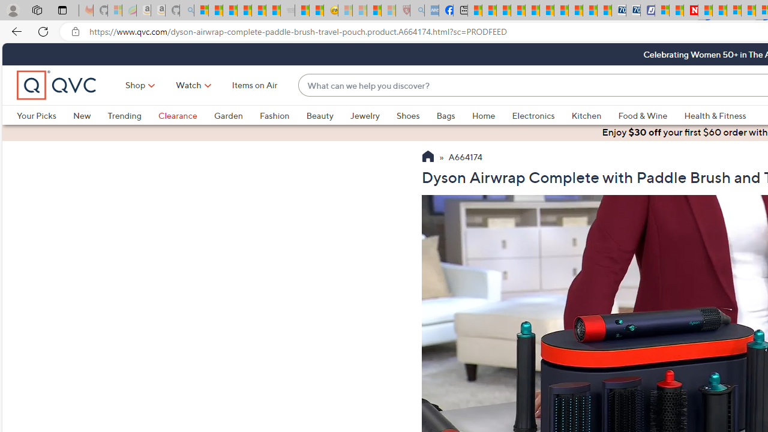 The width and height of the screenshot is (768, 432). Describe the element at coordinates (651, 115) in the screenshot. I see `Food & Wine` at that location.